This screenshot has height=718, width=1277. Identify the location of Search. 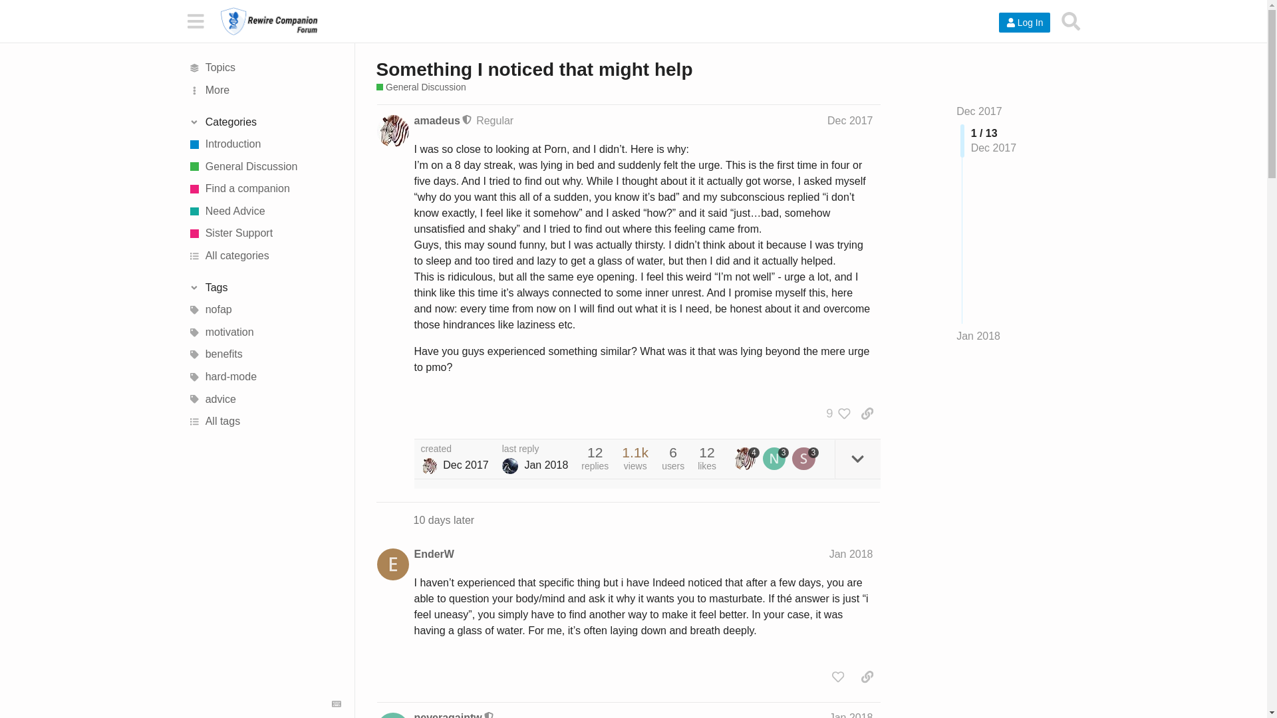
(1071, 21).